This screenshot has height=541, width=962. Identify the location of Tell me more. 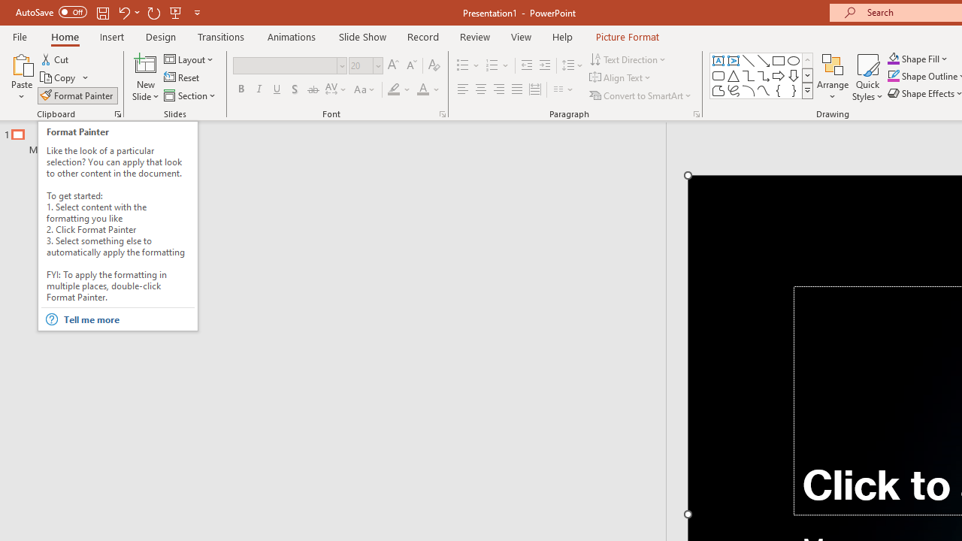
(128, 319).